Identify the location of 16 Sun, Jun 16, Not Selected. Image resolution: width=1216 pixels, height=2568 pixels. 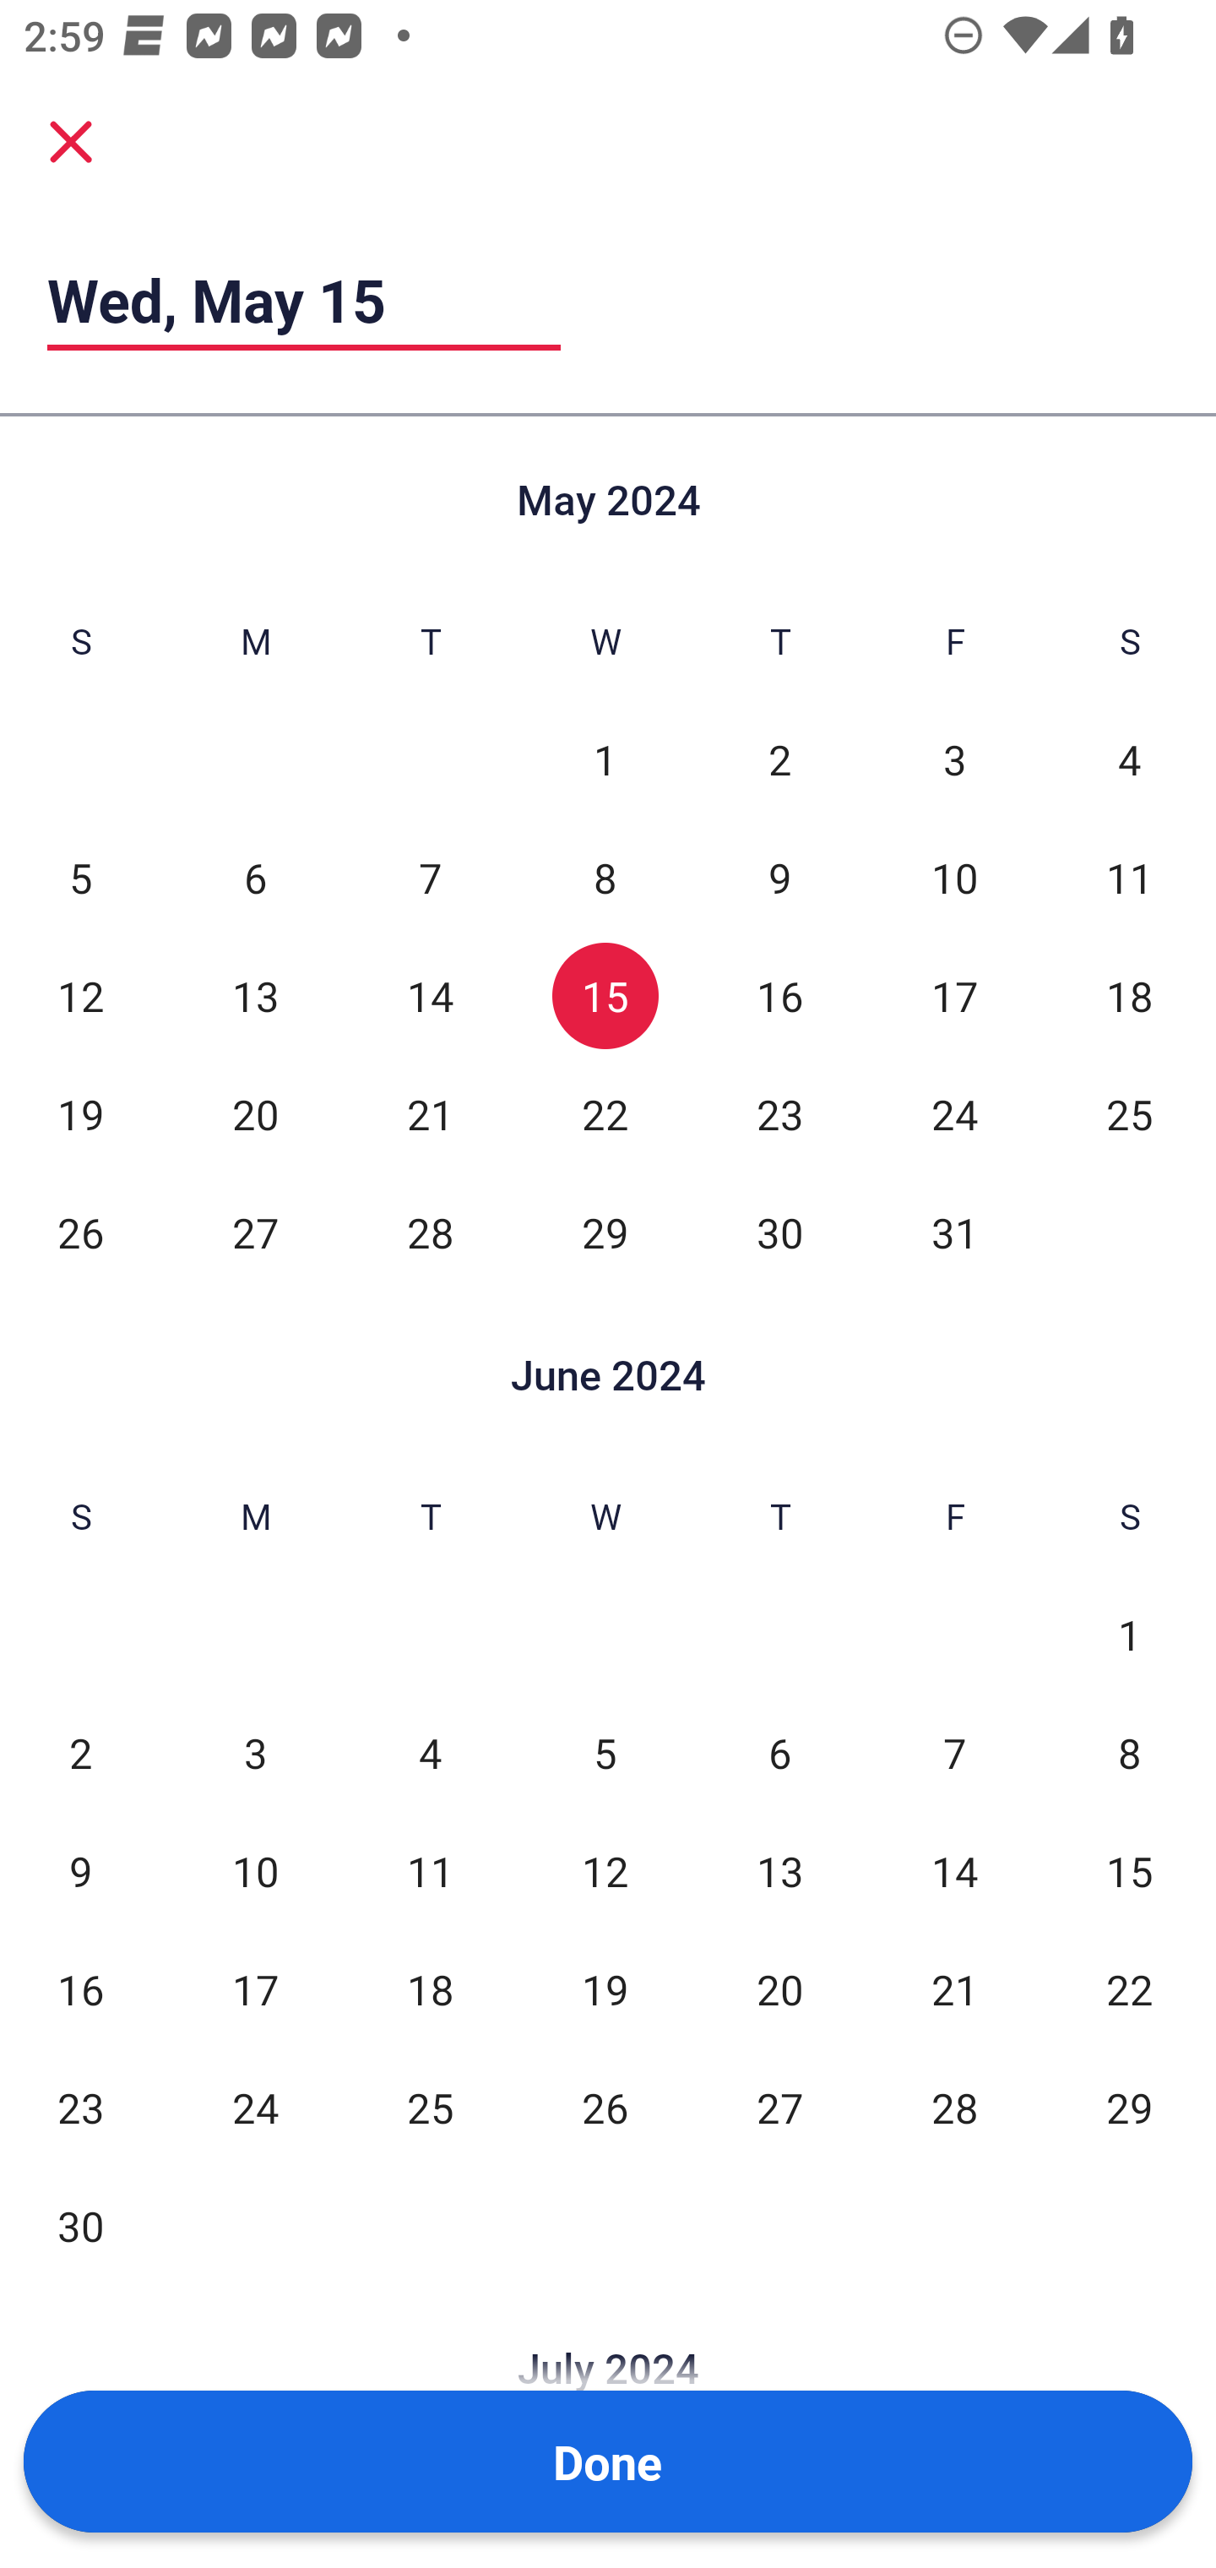
(80, 1990).